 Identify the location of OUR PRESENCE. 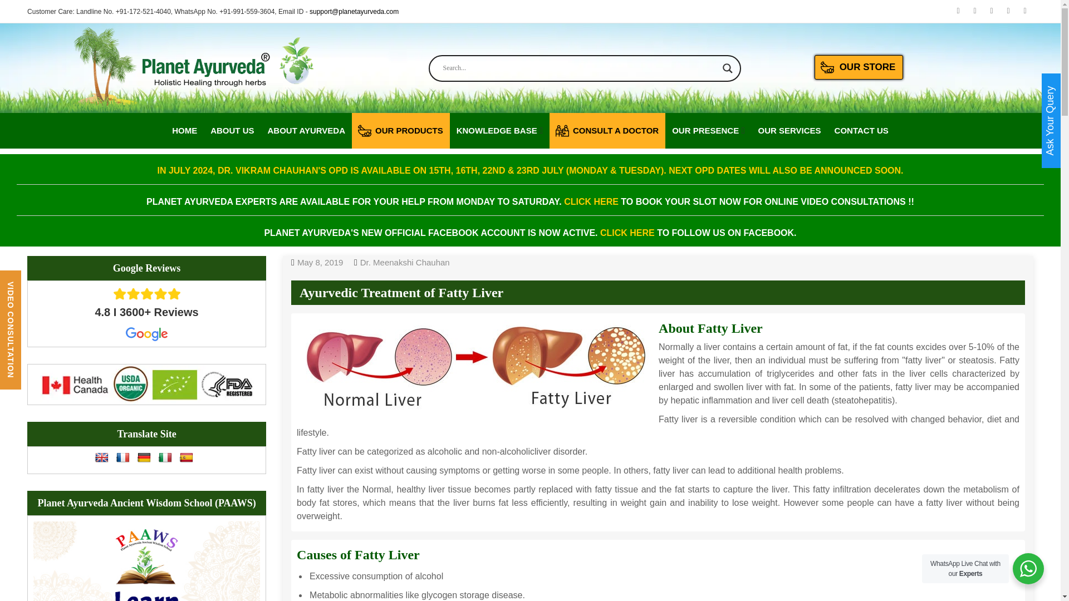
(705, 130).